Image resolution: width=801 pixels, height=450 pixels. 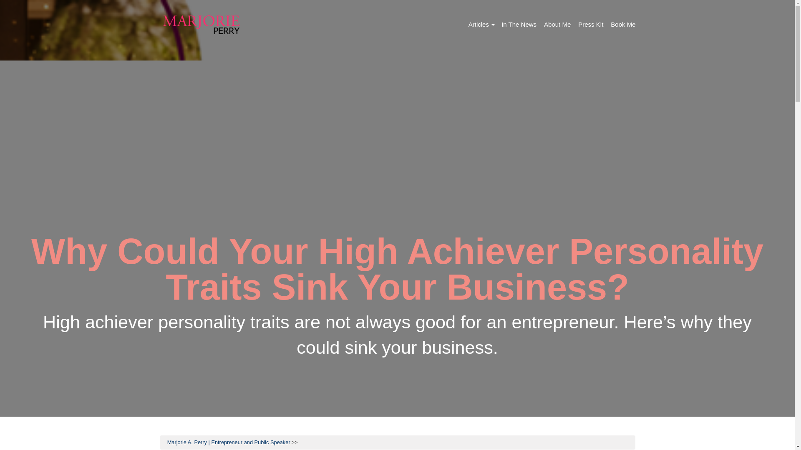 What do you see at coordinates (557, 25) in the screenshot?
I see `About Me` at bounding box center [557, 25].